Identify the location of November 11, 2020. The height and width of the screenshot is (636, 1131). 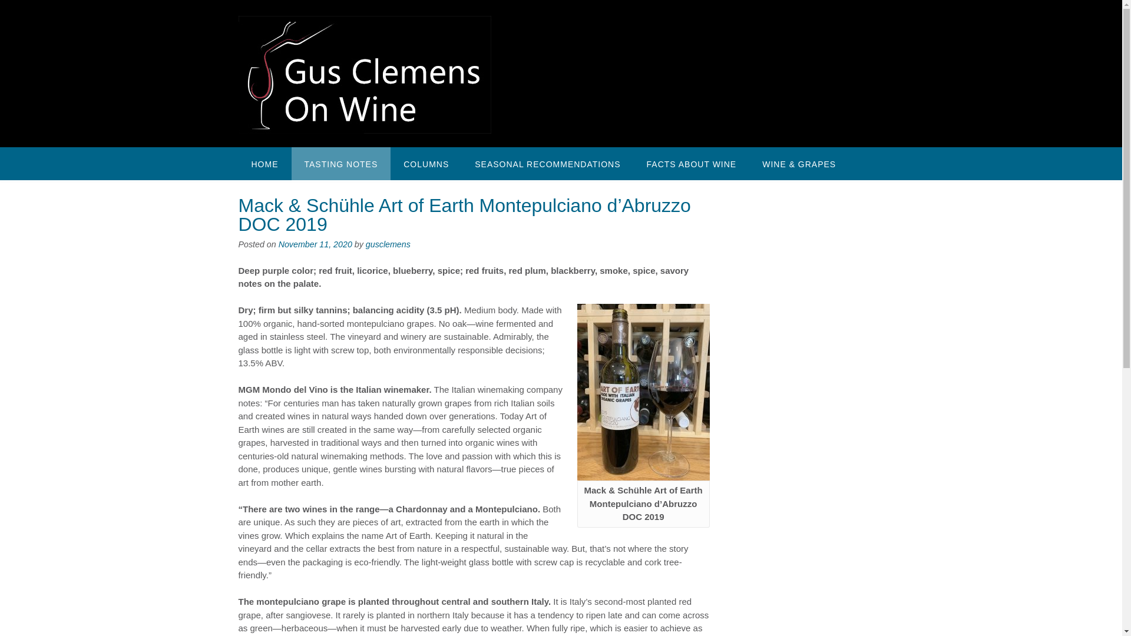
(315, 244).